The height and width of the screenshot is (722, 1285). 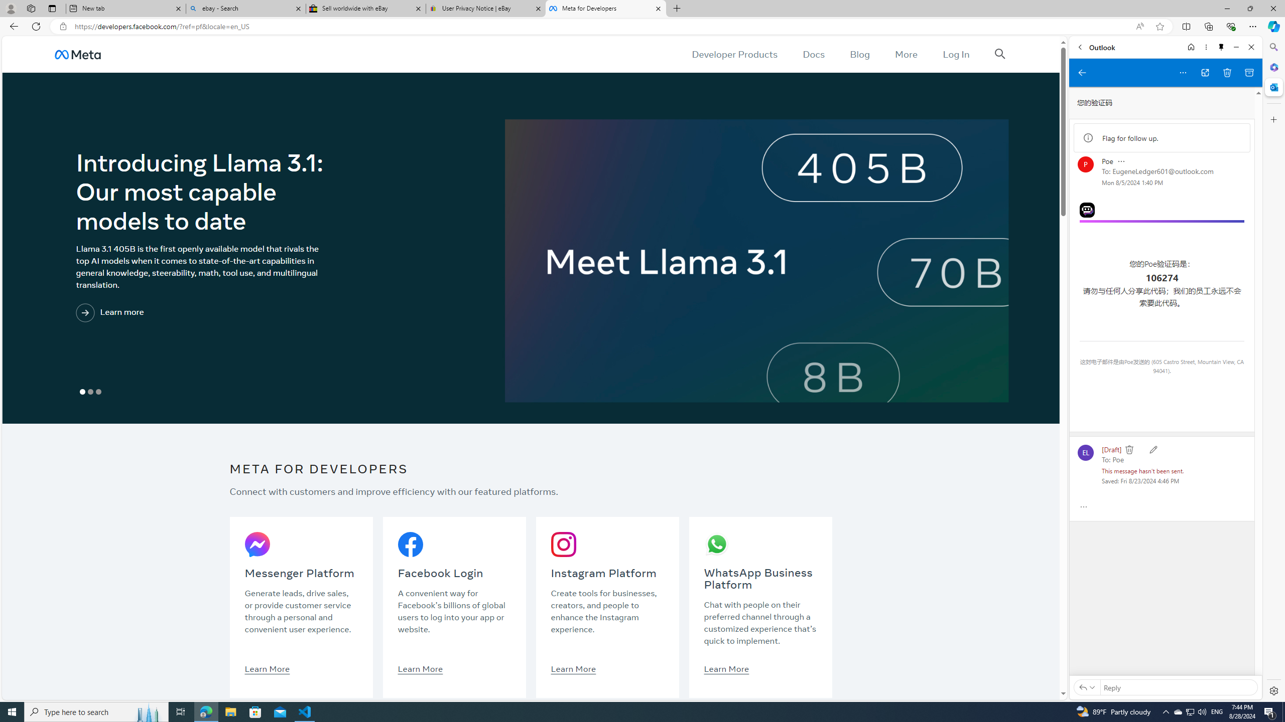 What do you see at coordinates (1249, 73) in the screenshot?
I see `Archive` at bounding box center [1249, 73].